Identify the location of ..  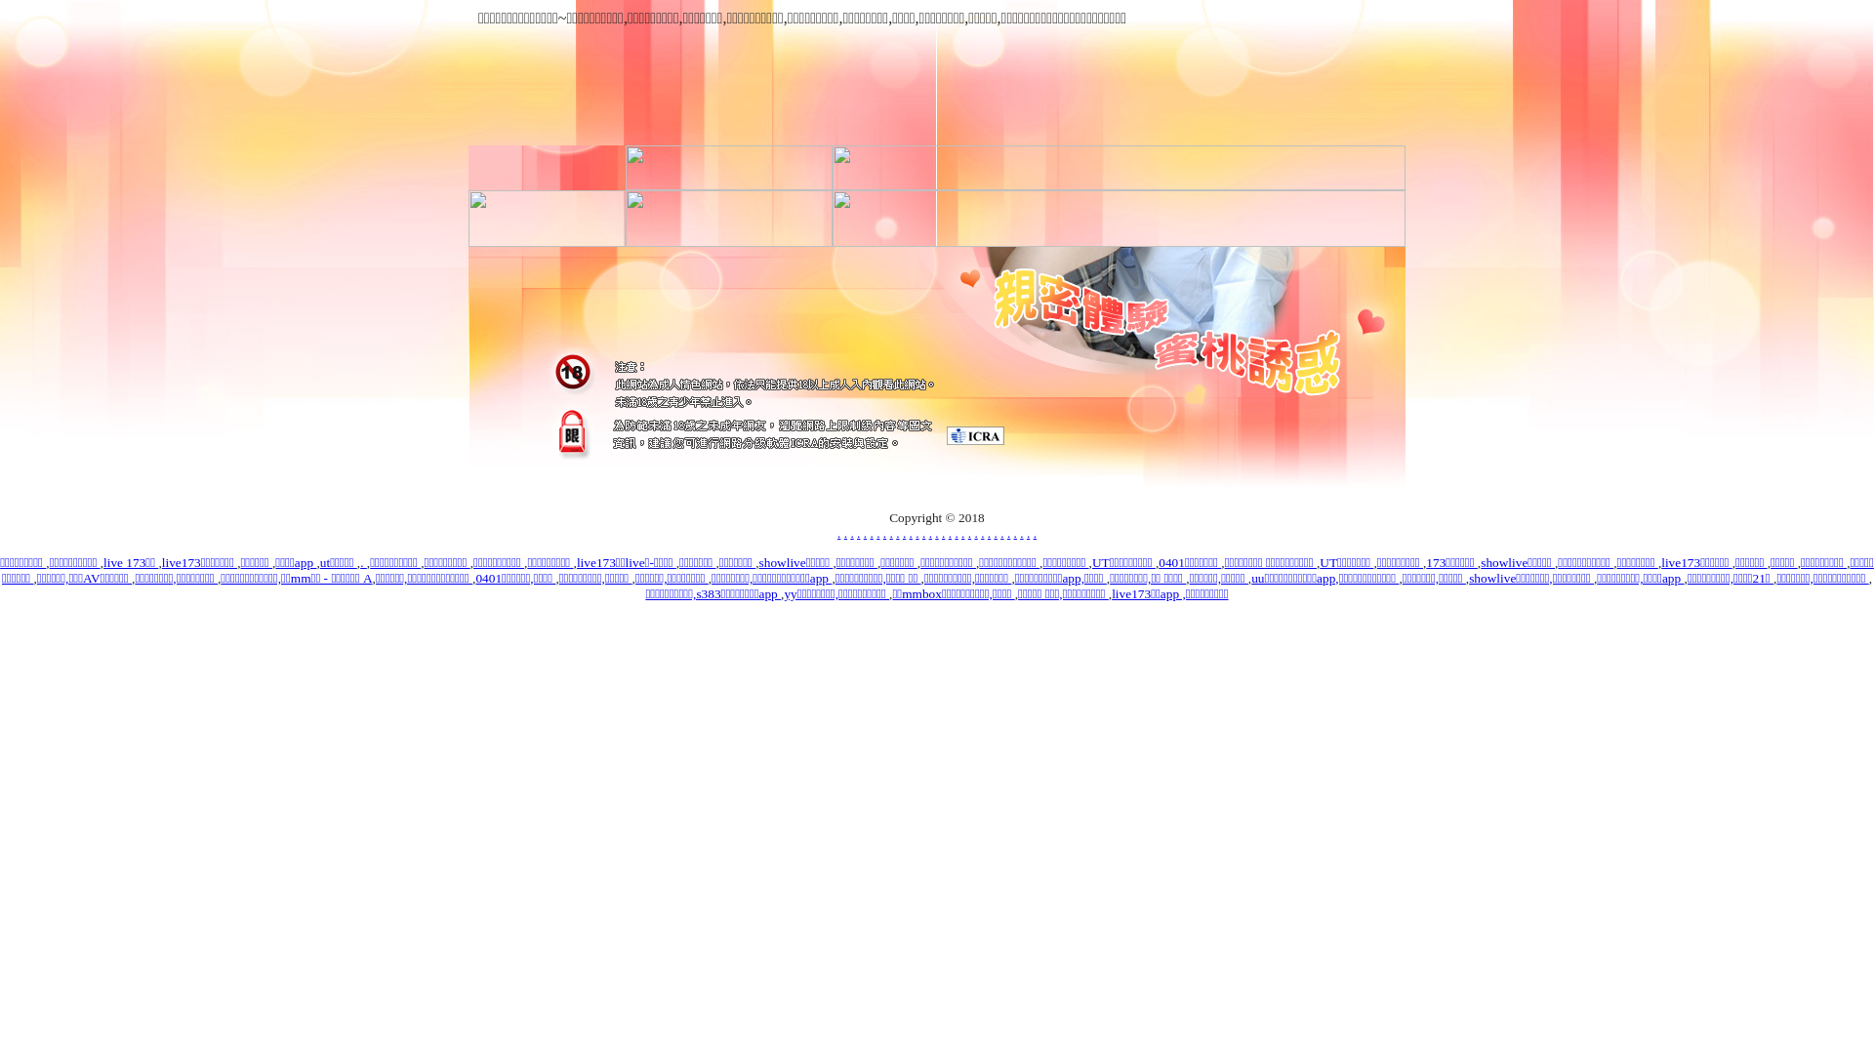
(962, 533).